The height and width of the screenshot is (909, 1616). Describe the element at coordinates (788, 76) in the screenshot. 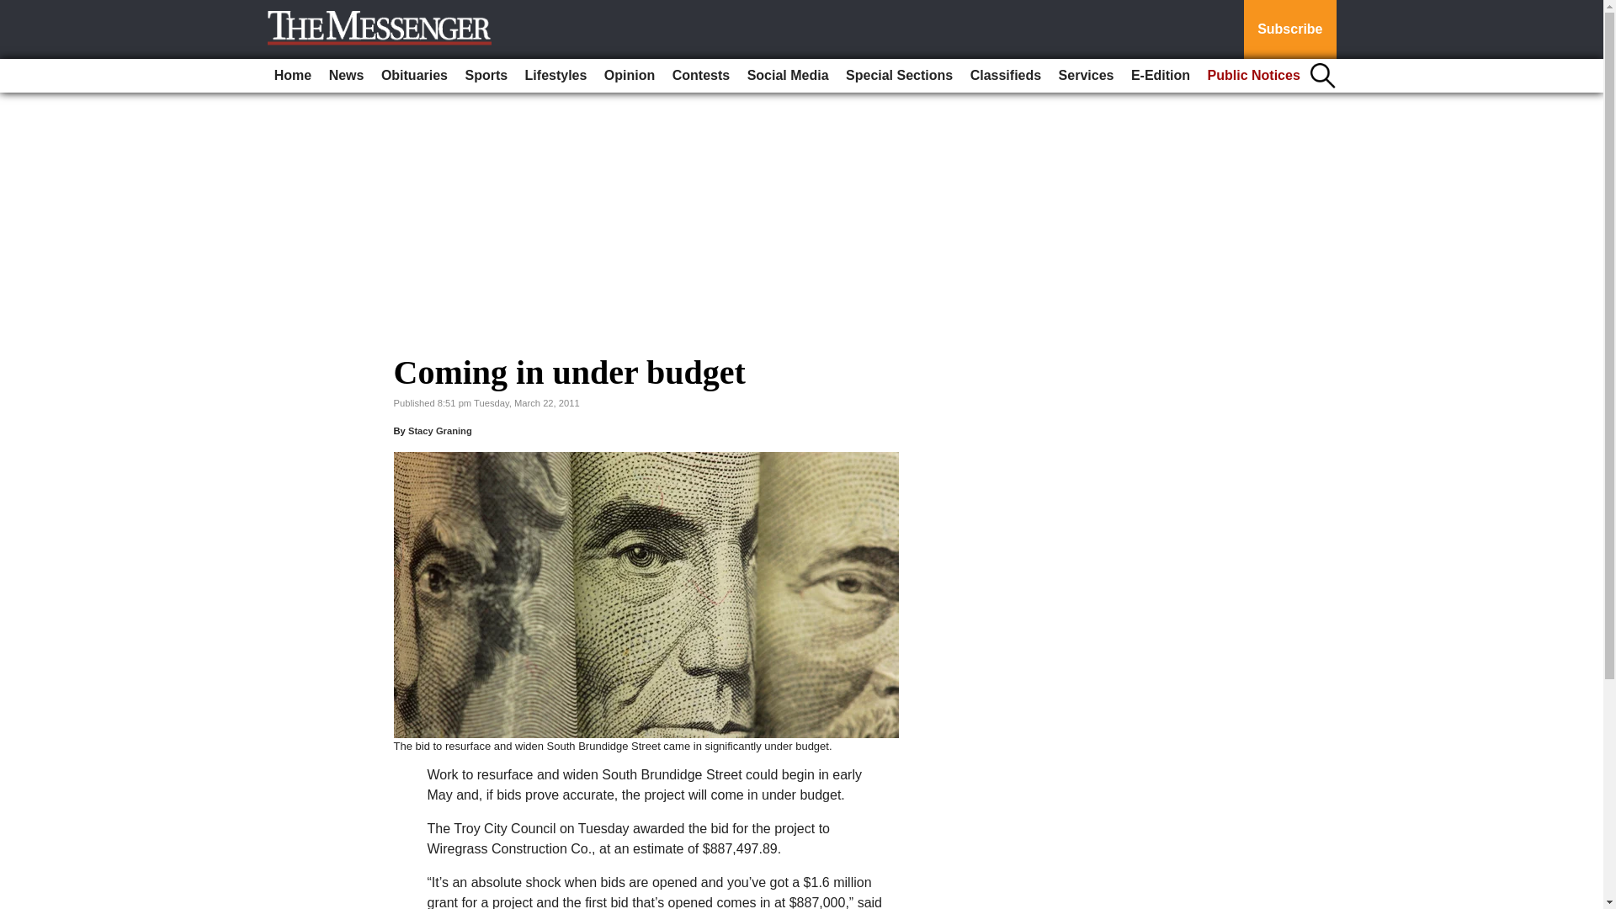

I see `Social Media` at that location.